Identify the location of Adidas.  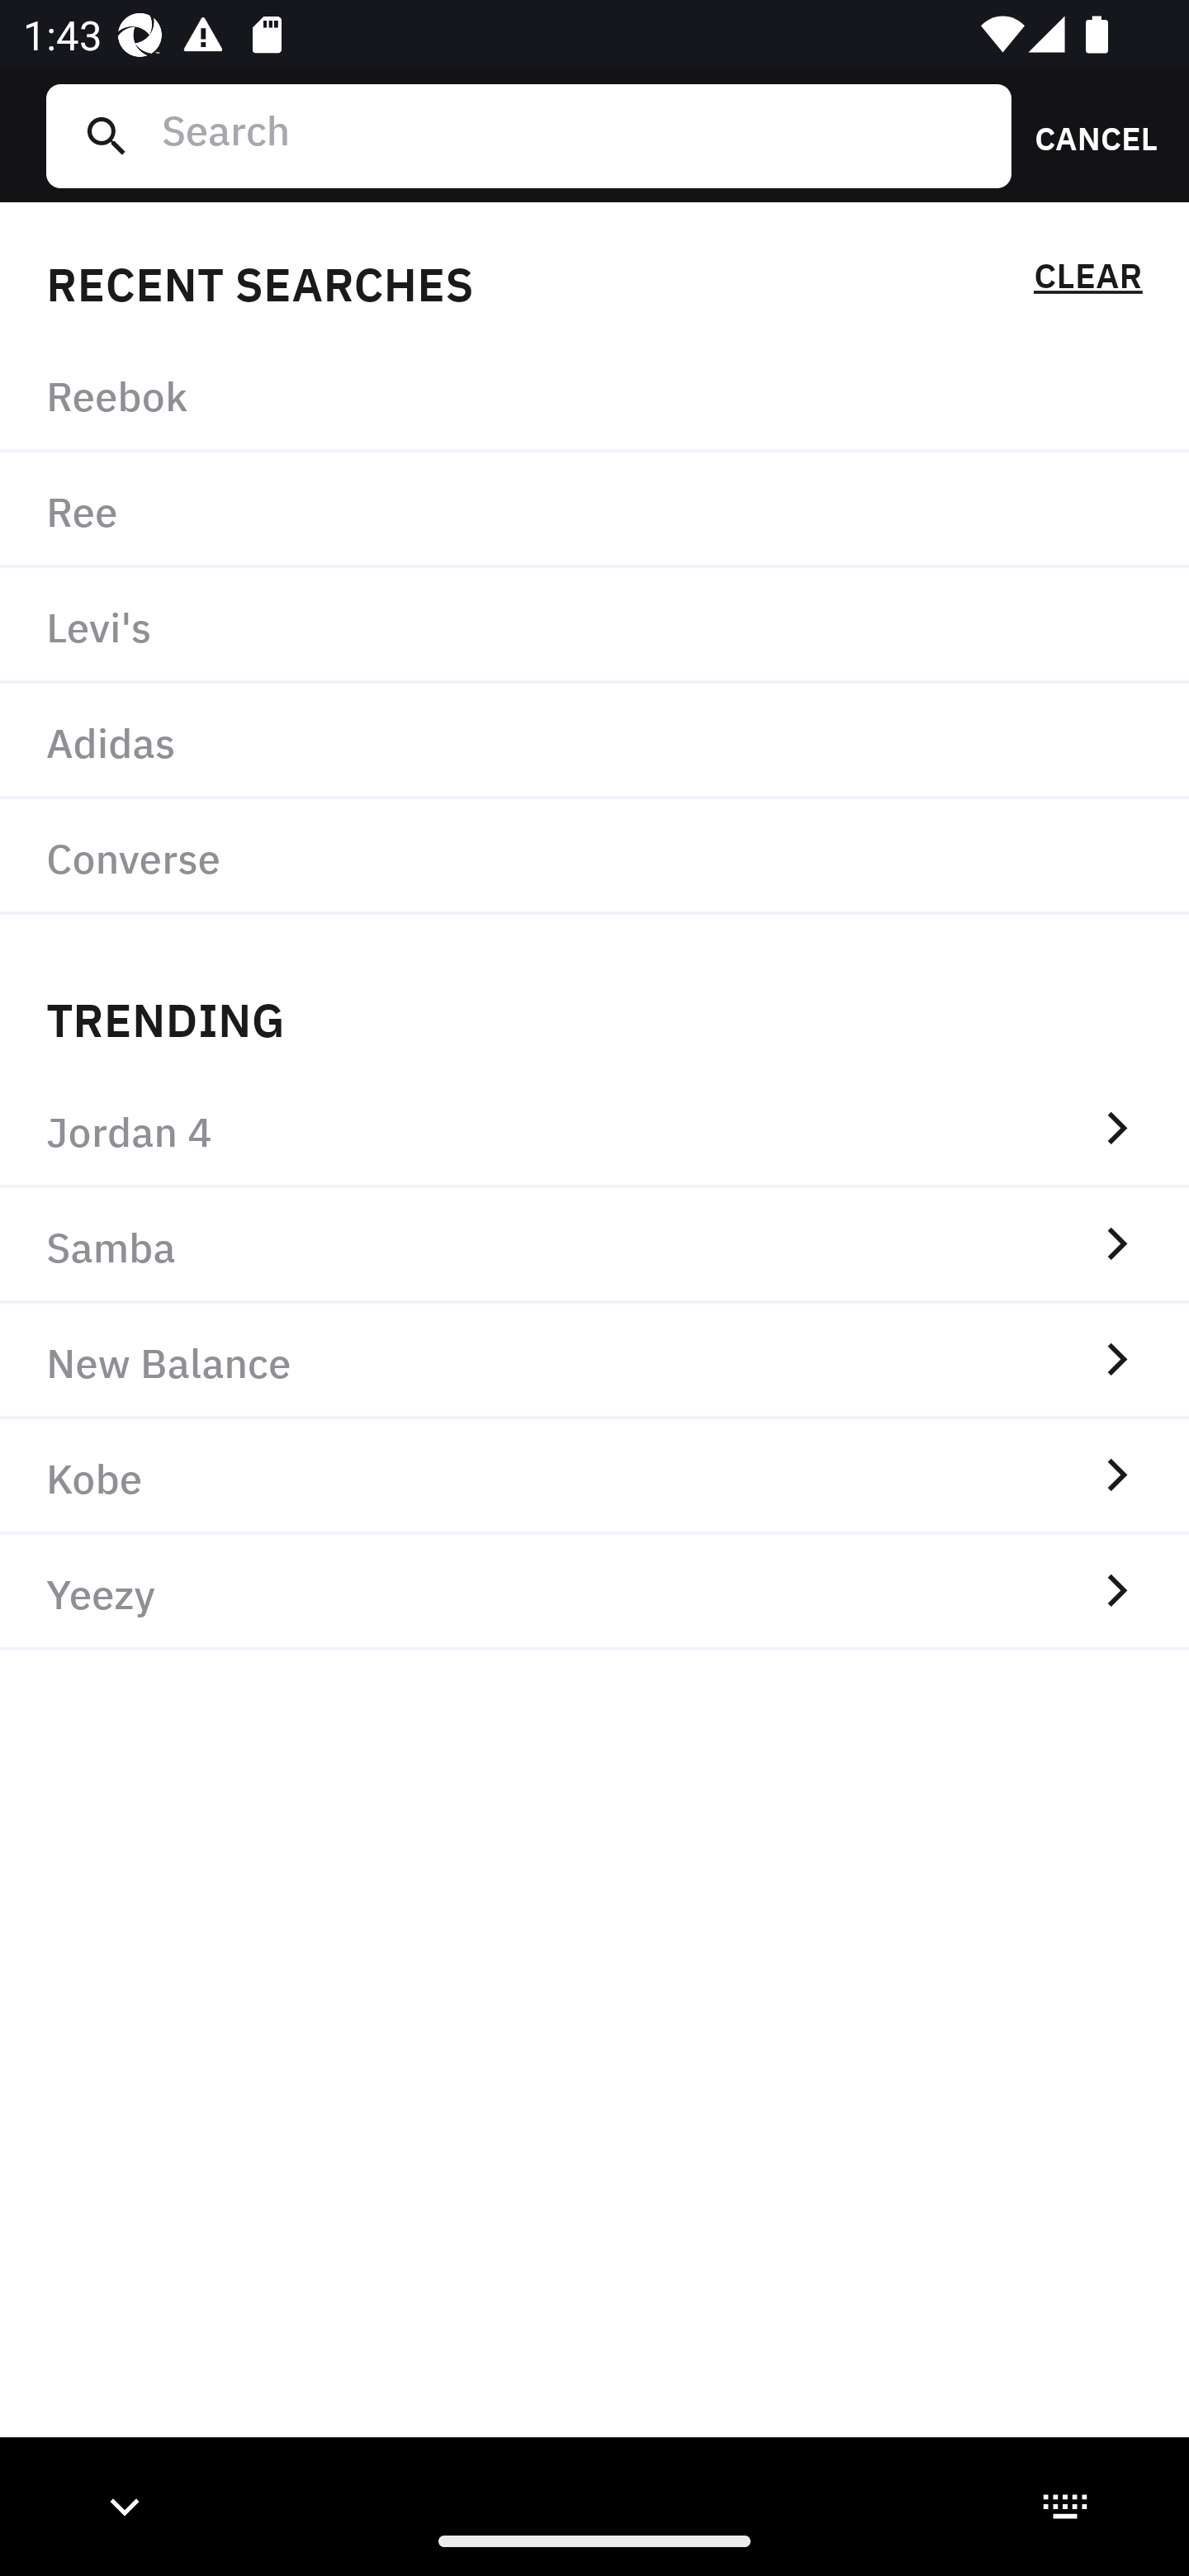
(594, 740).